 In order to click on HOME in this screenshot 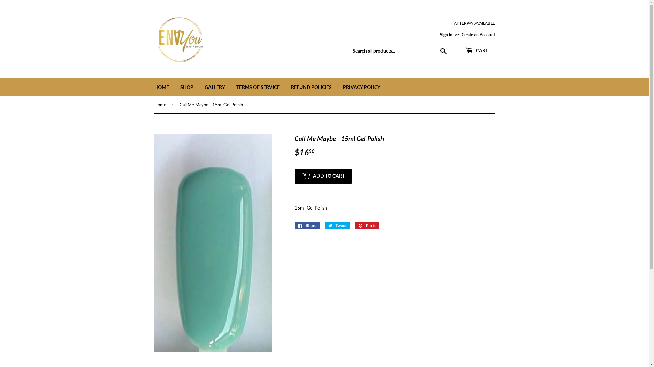, I will do `click(161, 87)`.